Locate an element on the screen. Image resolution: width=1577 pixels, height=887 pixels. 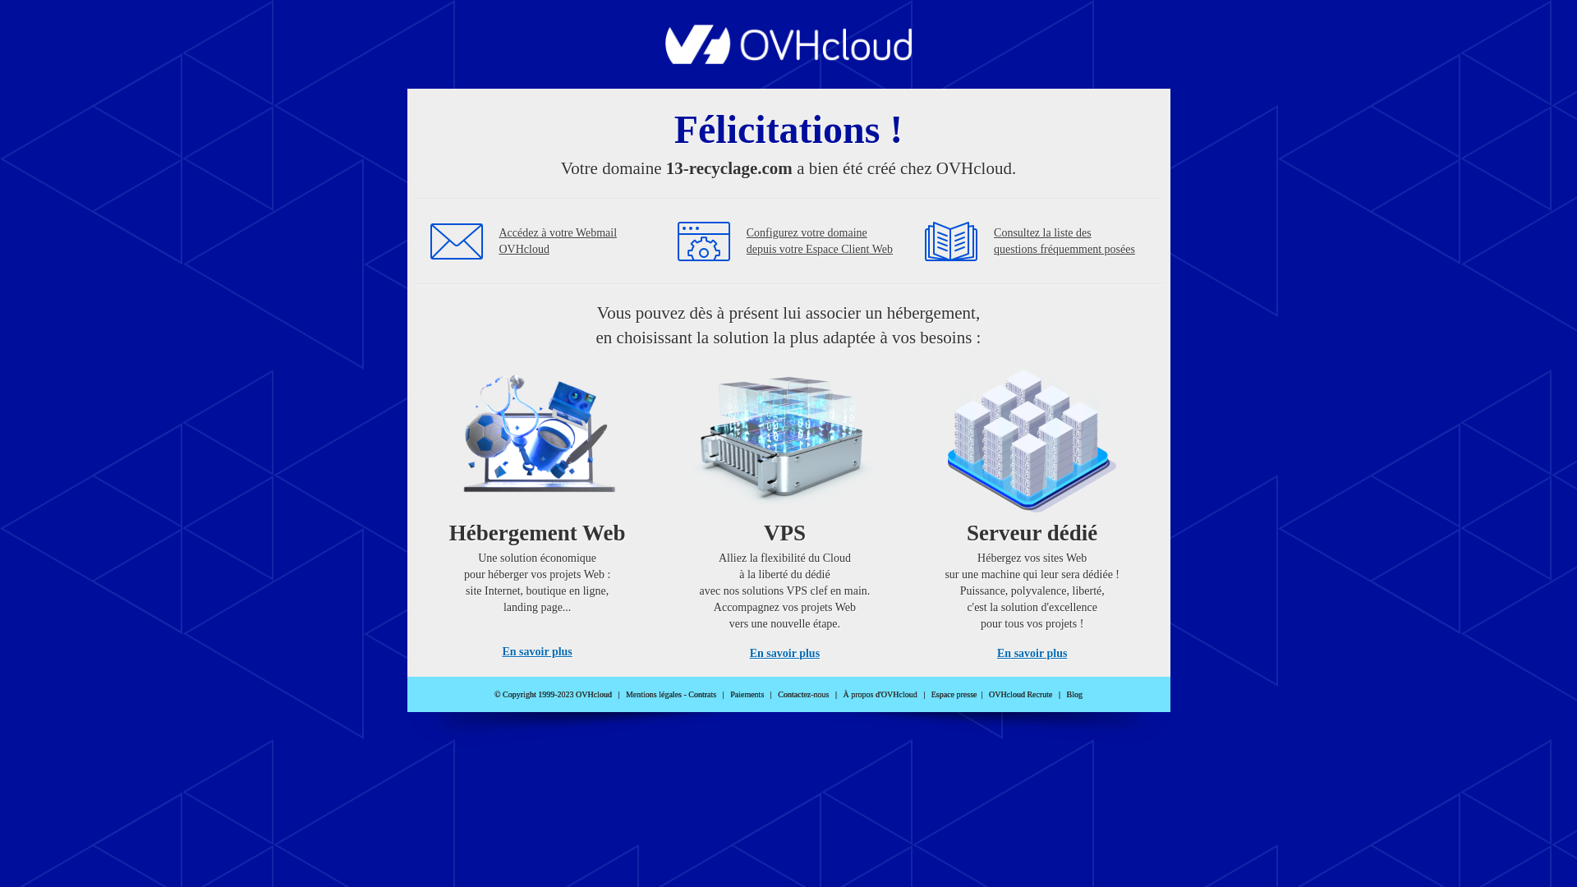
En savoir plus is located at coordinates (1032, 654).